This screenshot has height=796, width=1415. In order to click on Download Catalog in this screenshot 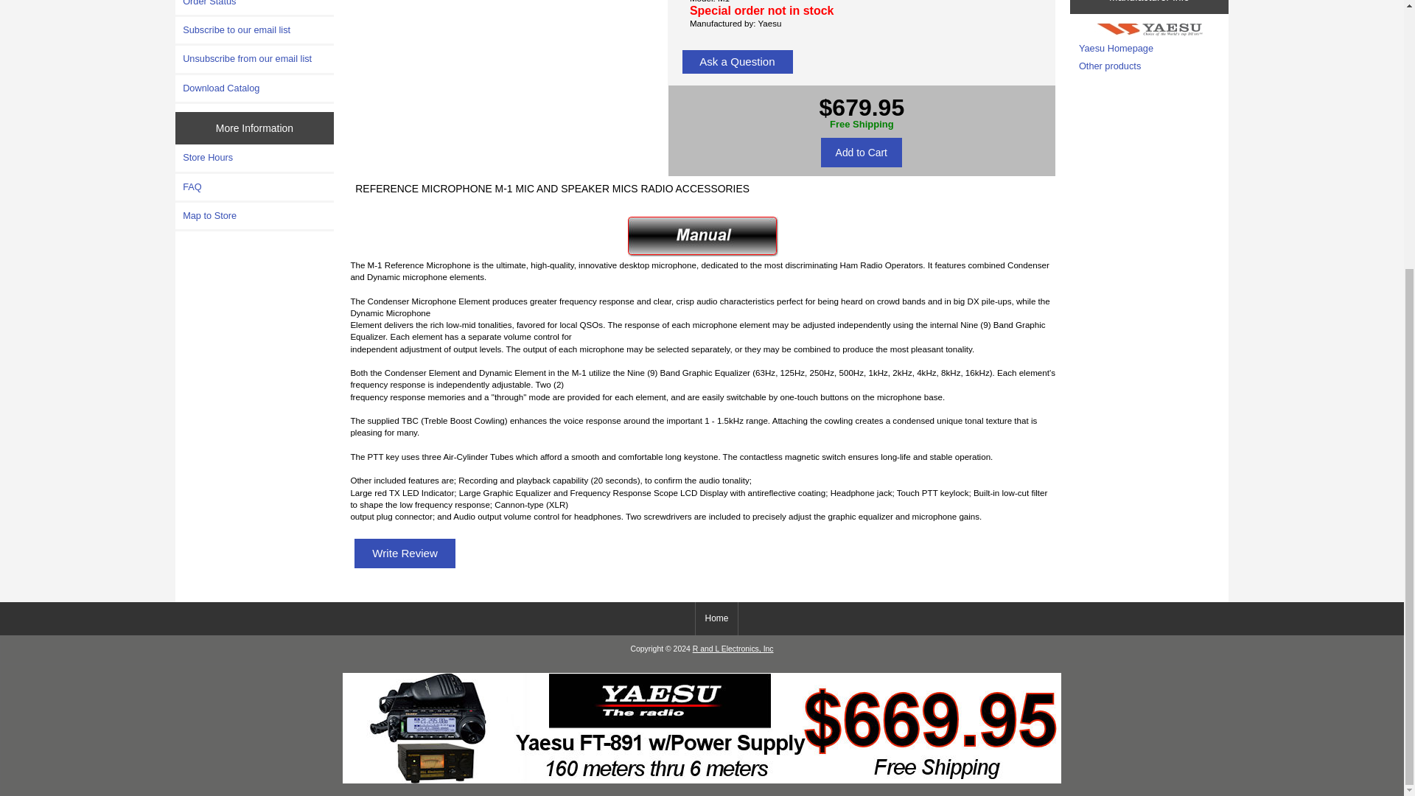, I will do `click(255, 88)`.